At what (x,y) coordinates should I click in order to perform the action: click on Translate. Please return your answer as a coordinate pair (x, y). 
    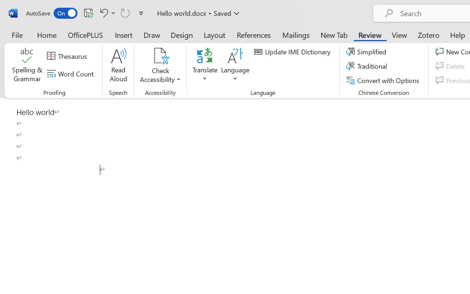
    Looking at the image, I should click on (205, 66).